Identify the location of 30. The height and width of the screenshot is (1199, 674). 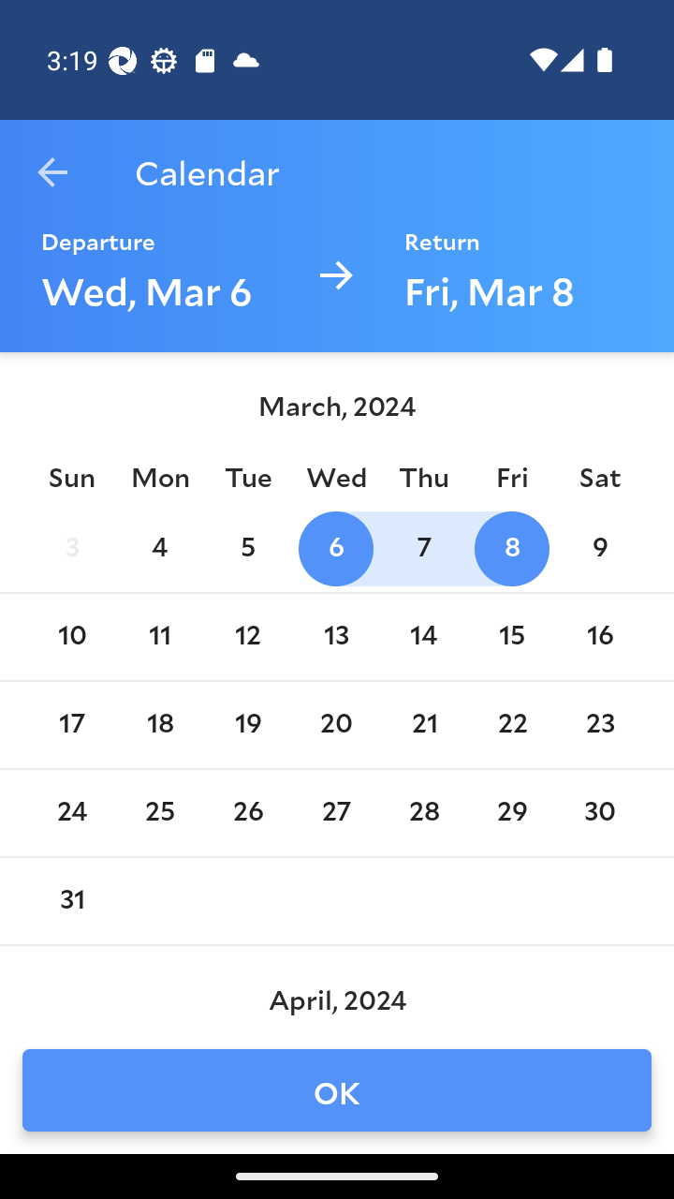
(600, 813).